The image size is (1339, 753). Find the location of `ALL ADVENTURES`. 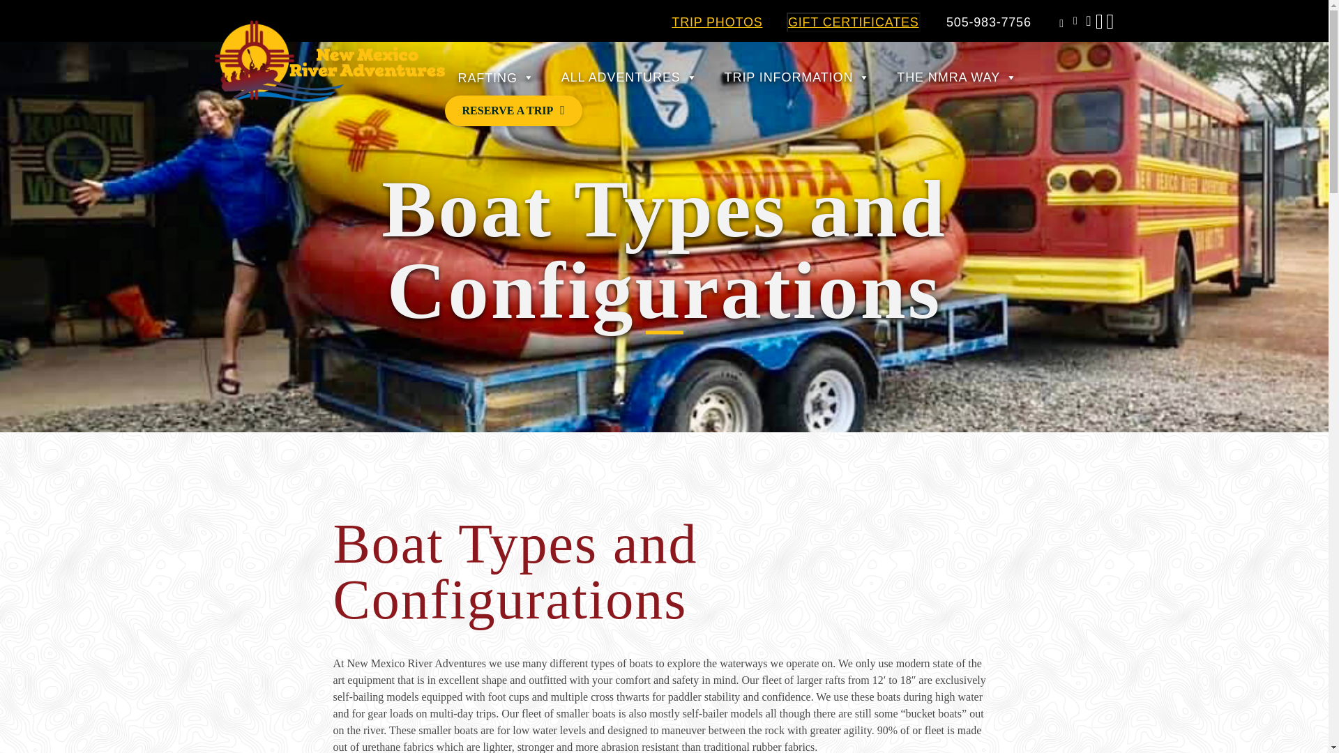

ALL ADVENTURES is located at coordinates (629, 78).